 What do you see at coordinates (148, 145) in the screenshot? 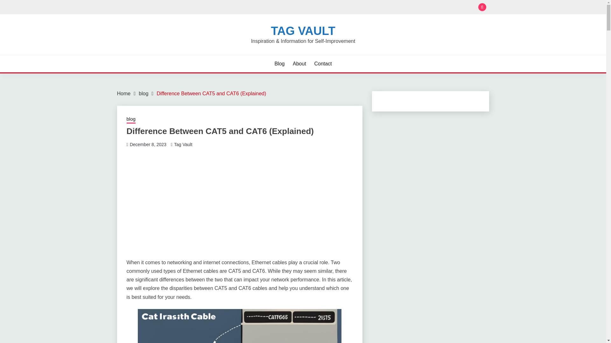
I see `December 8, 2023` at bounding box center [148, 145].